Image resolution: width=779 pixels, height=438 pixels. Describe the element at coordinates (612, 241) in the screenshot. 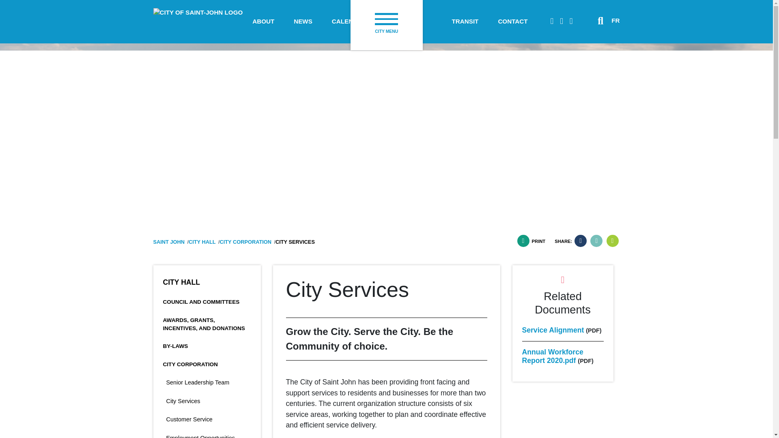

I see `Share by Email` at that location.